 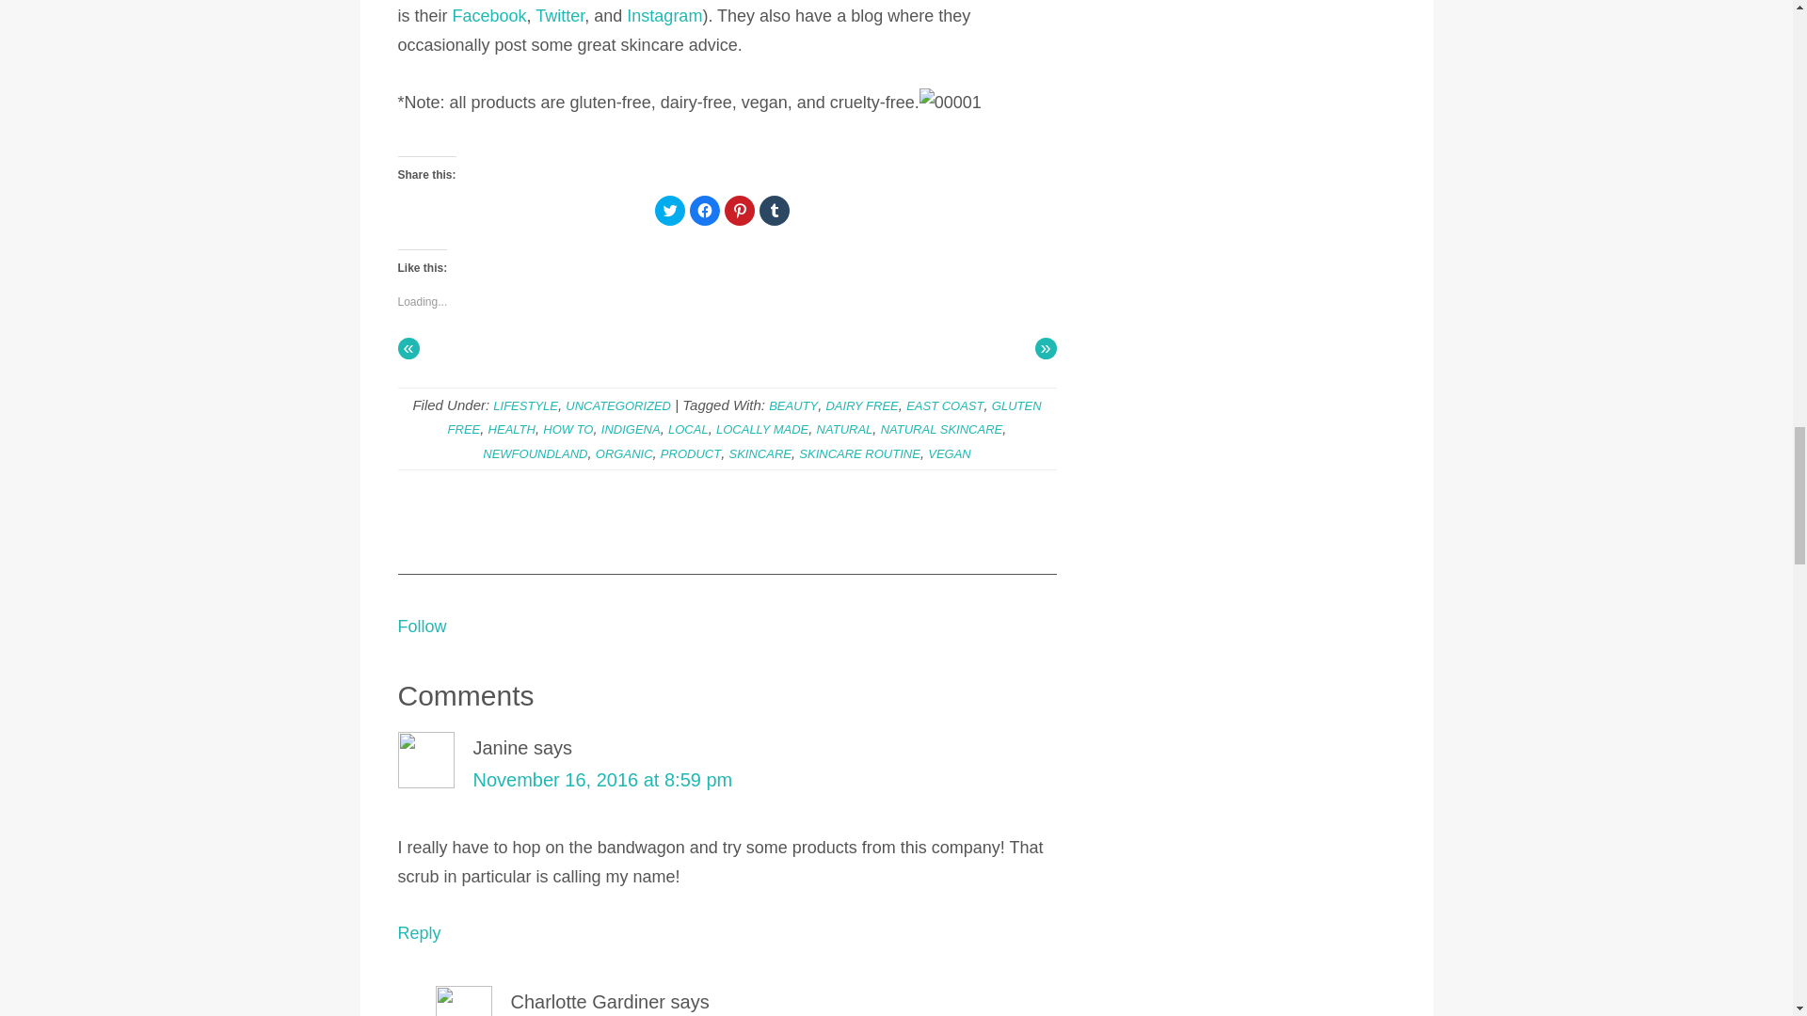 What do you see at coordinates (704, 211) in the screenshot?
I see `Click to share on Facebook` at bounding box center [704, 211].